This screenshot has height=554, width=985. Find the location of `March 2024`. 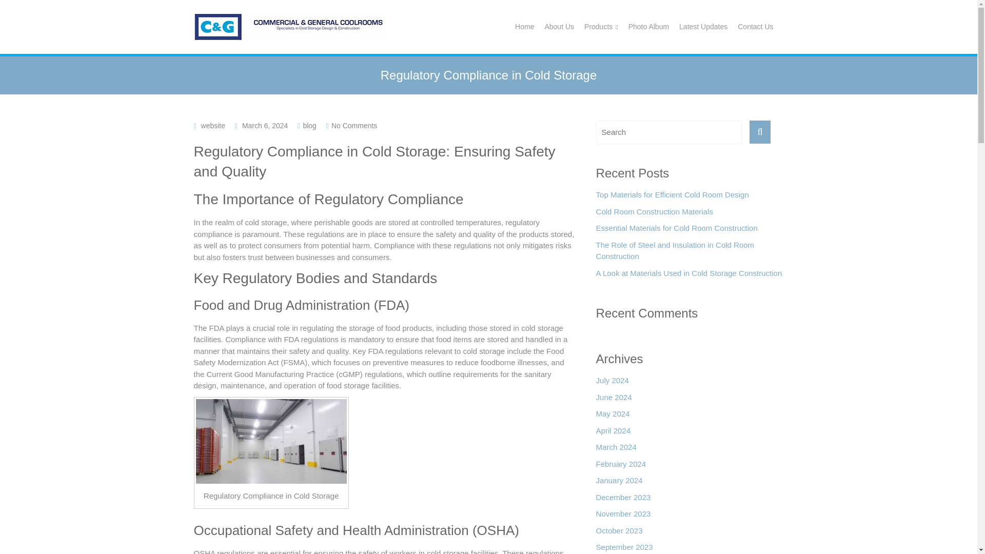

March 2024 is located at coordinates (616, 450).